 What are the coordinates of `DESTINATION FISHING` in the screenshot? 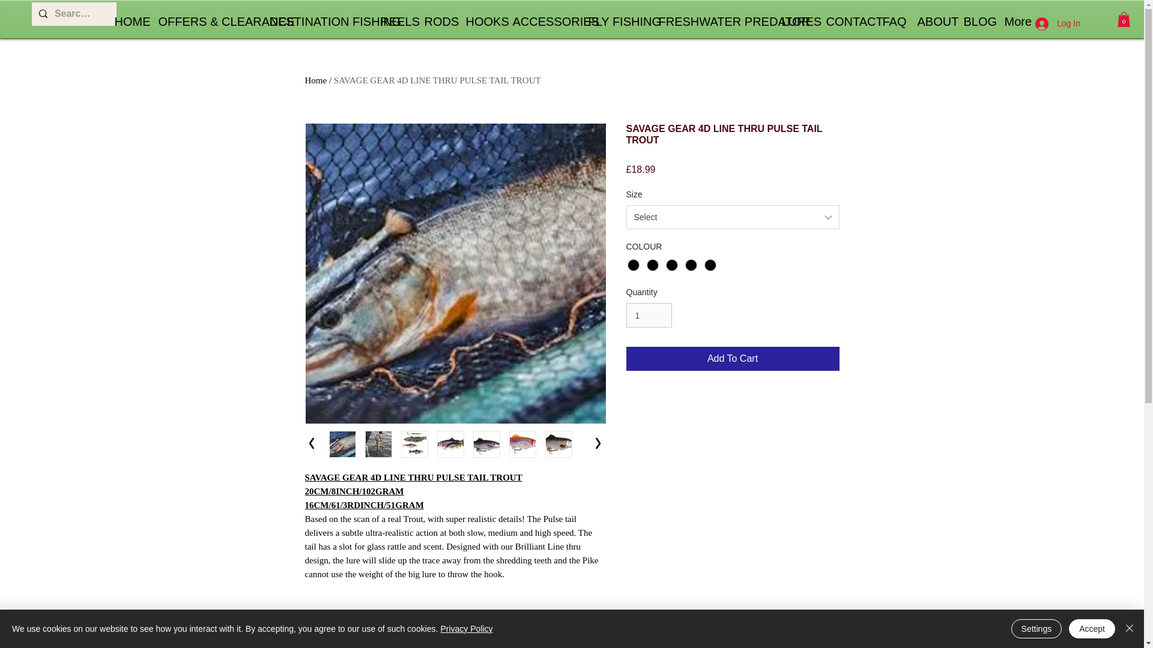 It's located at (316, 22).